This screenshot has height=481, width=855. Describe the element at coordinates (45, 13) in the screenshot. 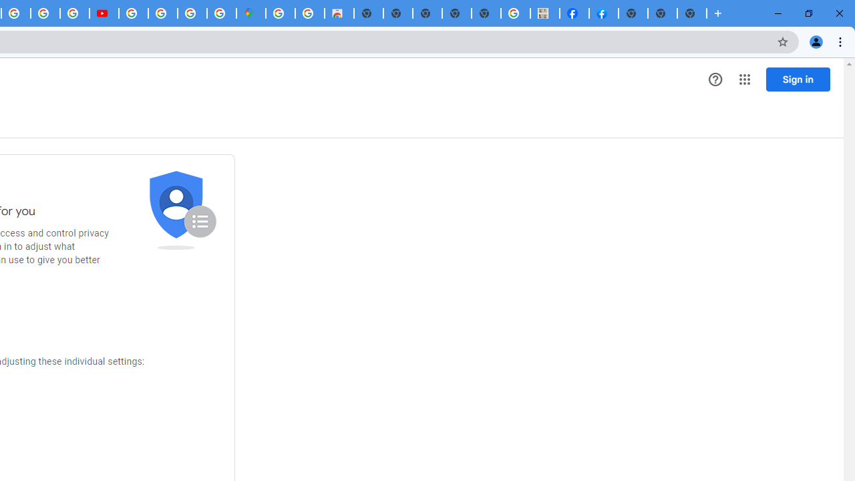

I see `Privacy Help Center - Policies Help` at that location.